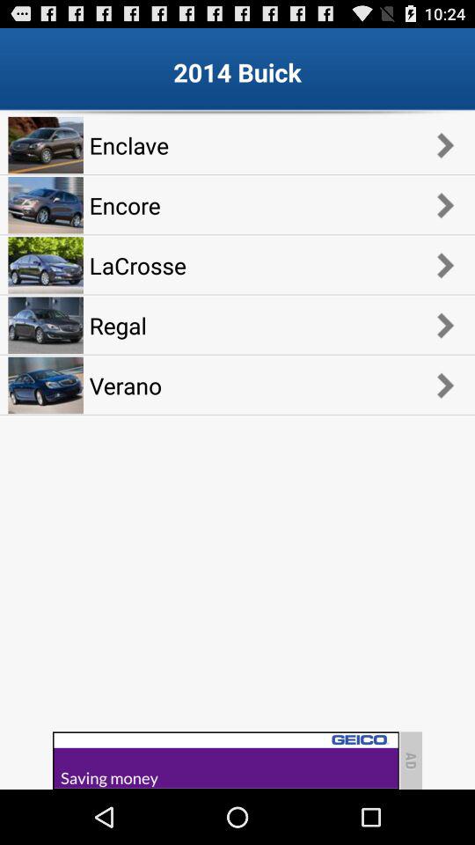 This screenshot has height=845, width=475. What do you see at coordinates (46, 325) in the screenshot?
I see `click on the fourth car image` at bounding box center [46, 325].